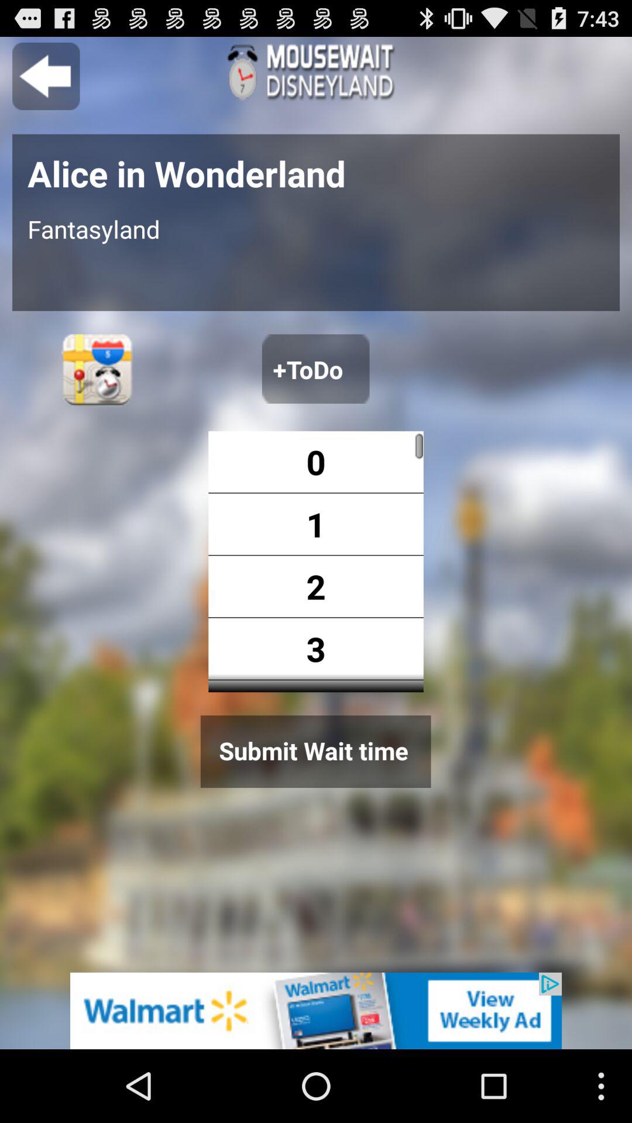  Describe the element at coordinates (315, 368) in the screenshot. I see `select option` at that location.